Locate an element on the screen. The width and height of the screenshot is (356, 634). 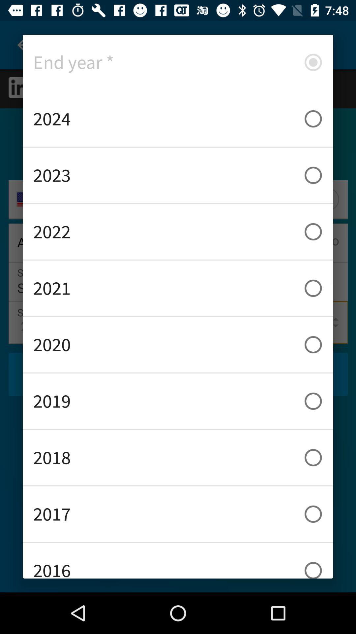
press the item below the 2023 is located at coordinates (178, 232).